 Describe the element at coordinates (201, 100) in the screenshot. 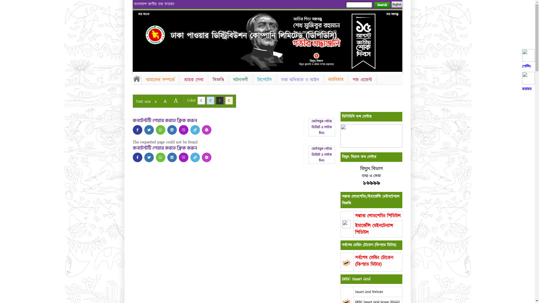

I see `C` at that location.